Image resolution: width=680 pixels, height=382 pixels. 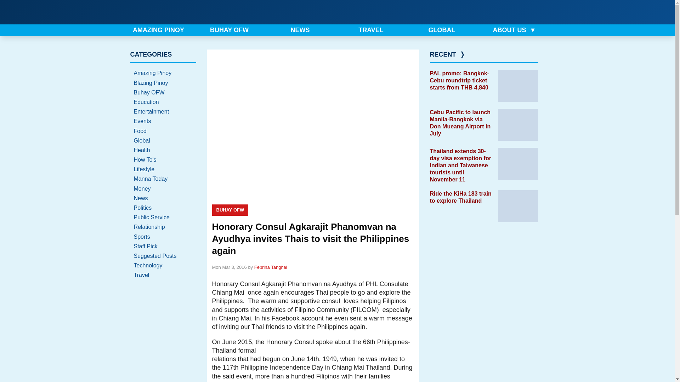 What do you see at coordinates (163, 93) in the screenshot?
I see `Buhay OFW` at bounding box center [163, 93].